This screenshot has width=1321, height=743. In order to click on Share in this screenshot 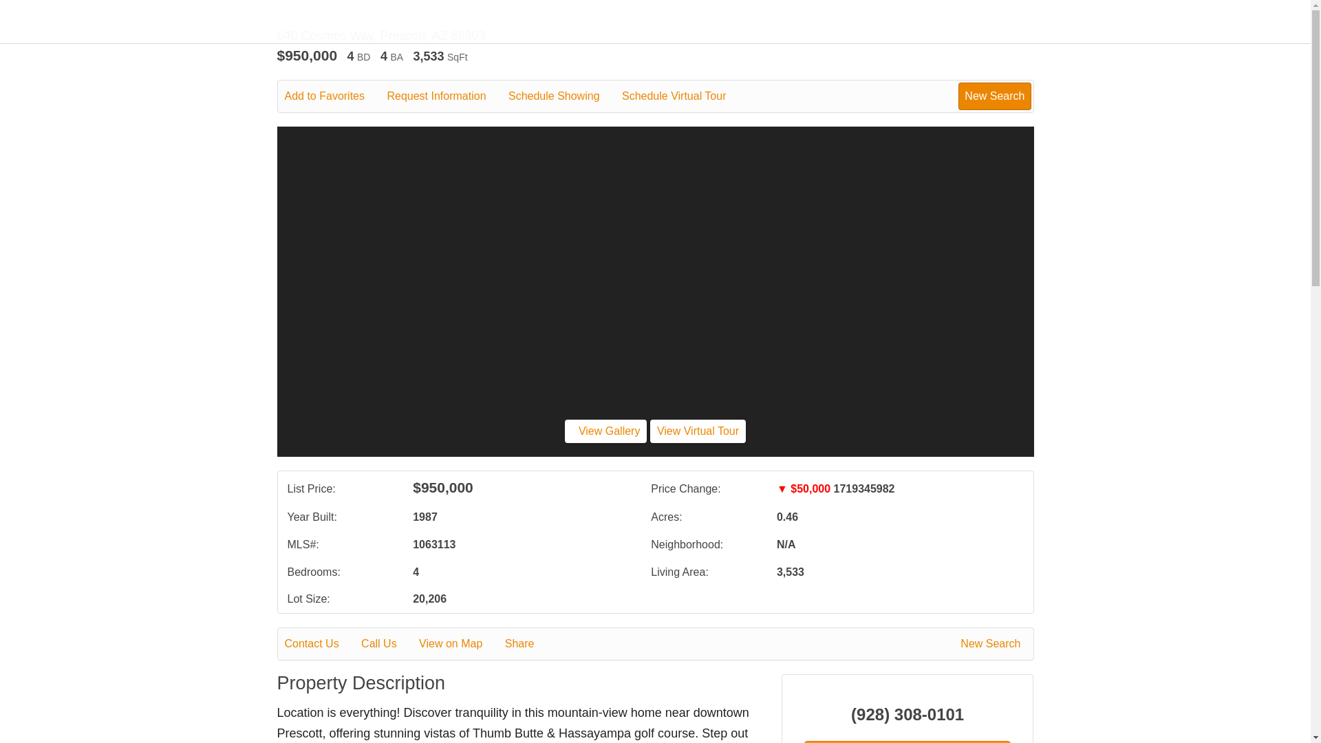, I will do `click(528, 644)`.